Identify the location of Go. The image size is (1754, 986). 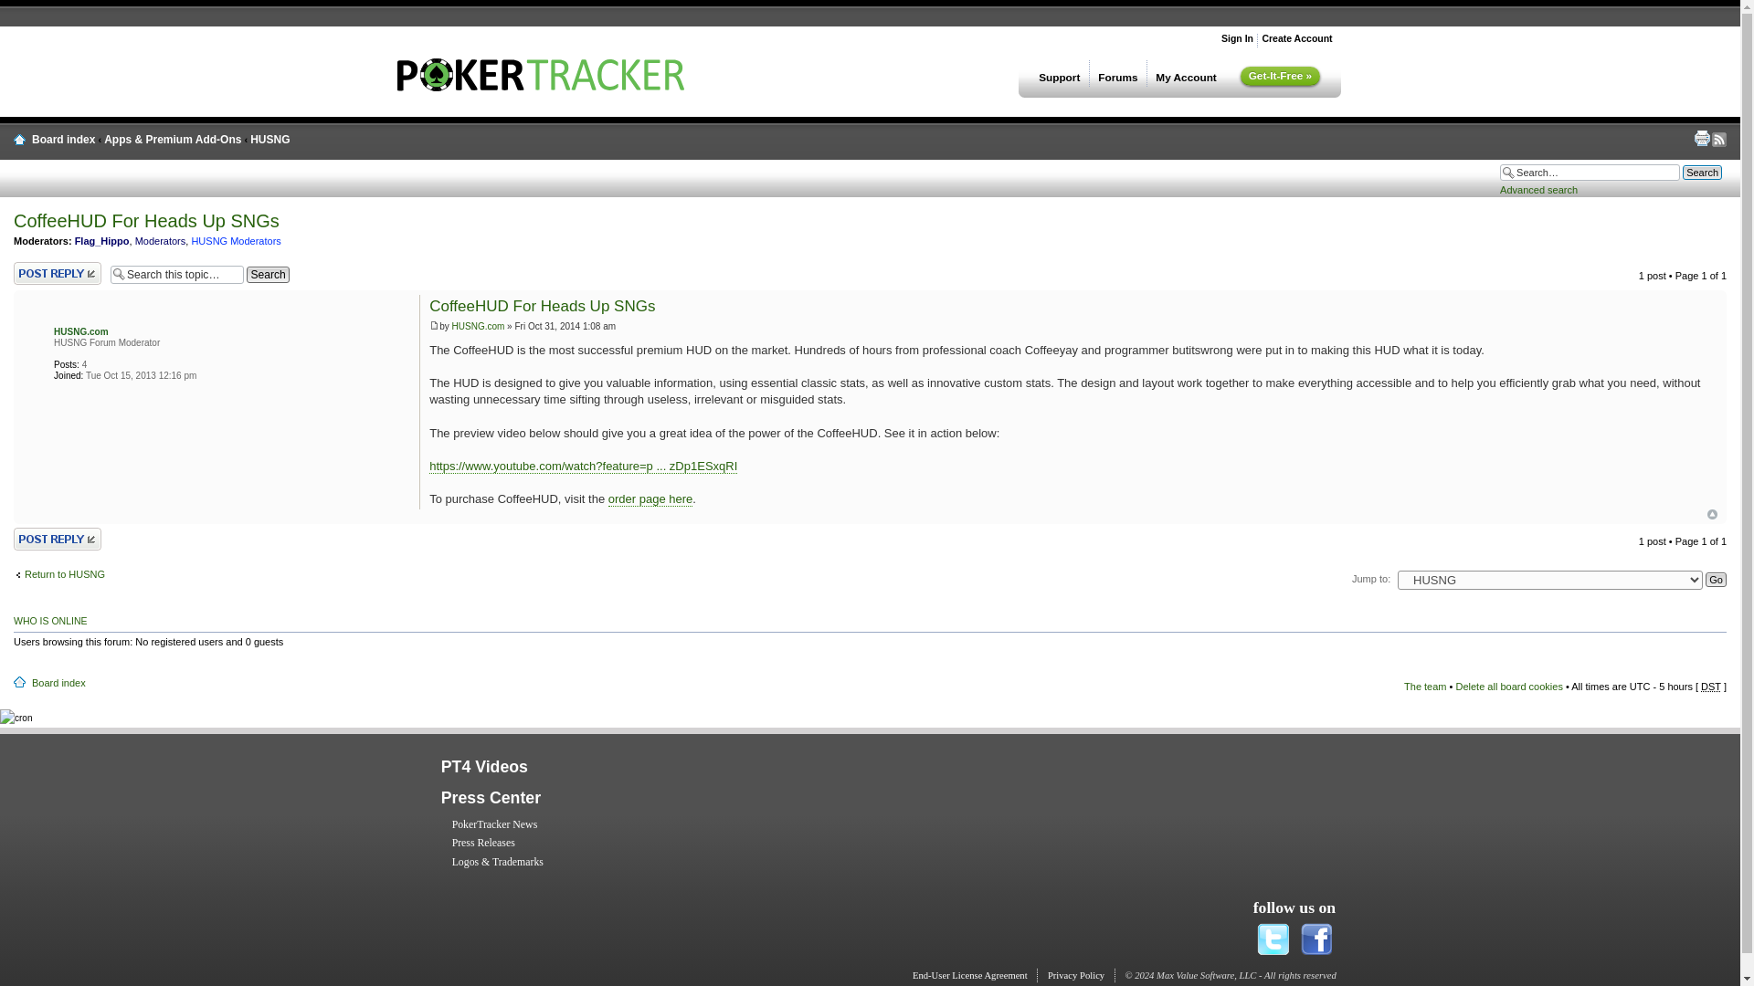
(1716, 579).